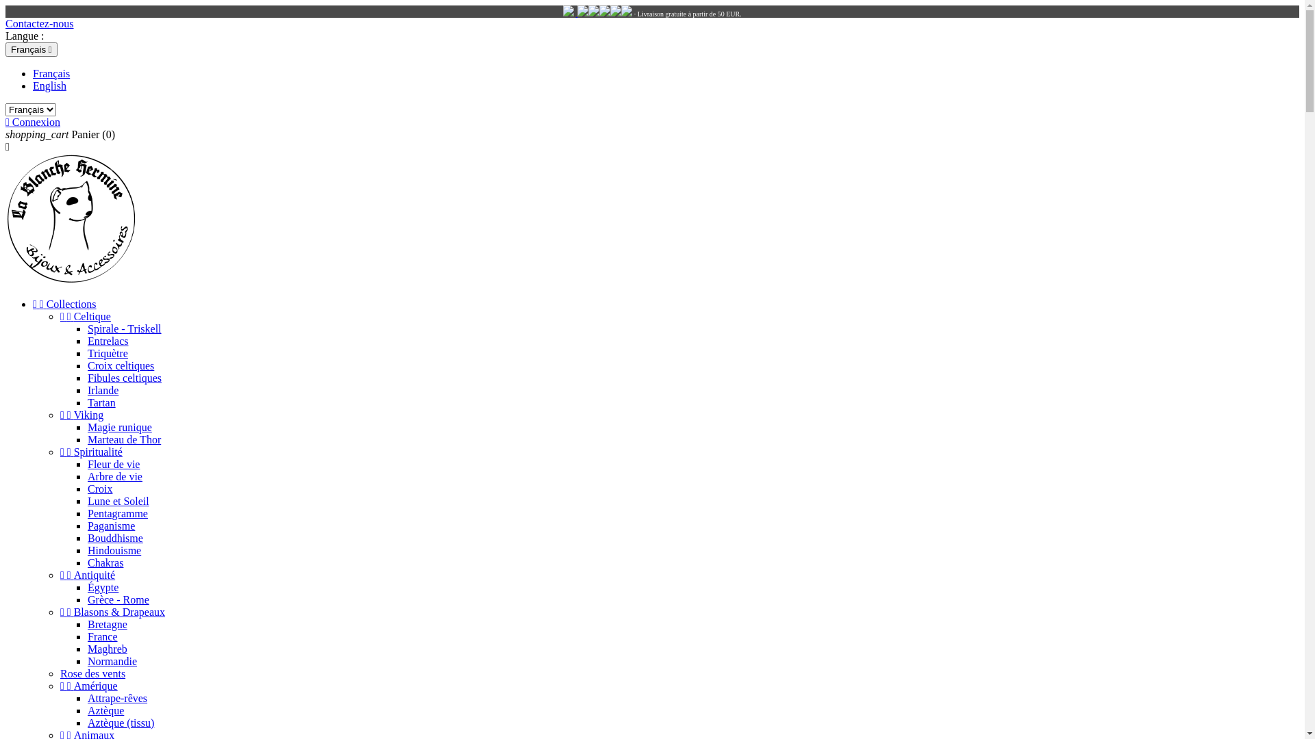  What do you see at coordinates (100, 489) in the screenshot?
I see `Croix` at bounding box center [100, 489].